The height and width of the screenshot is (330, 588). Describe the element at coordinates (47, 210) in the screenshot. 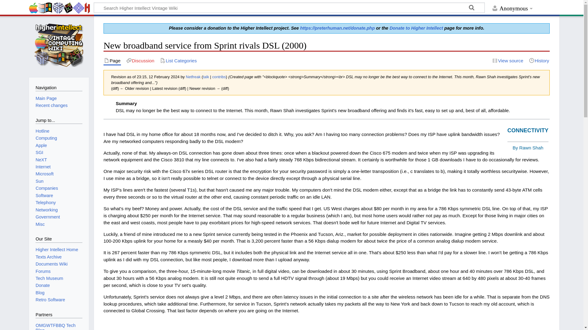

I see `Networking` at that location.